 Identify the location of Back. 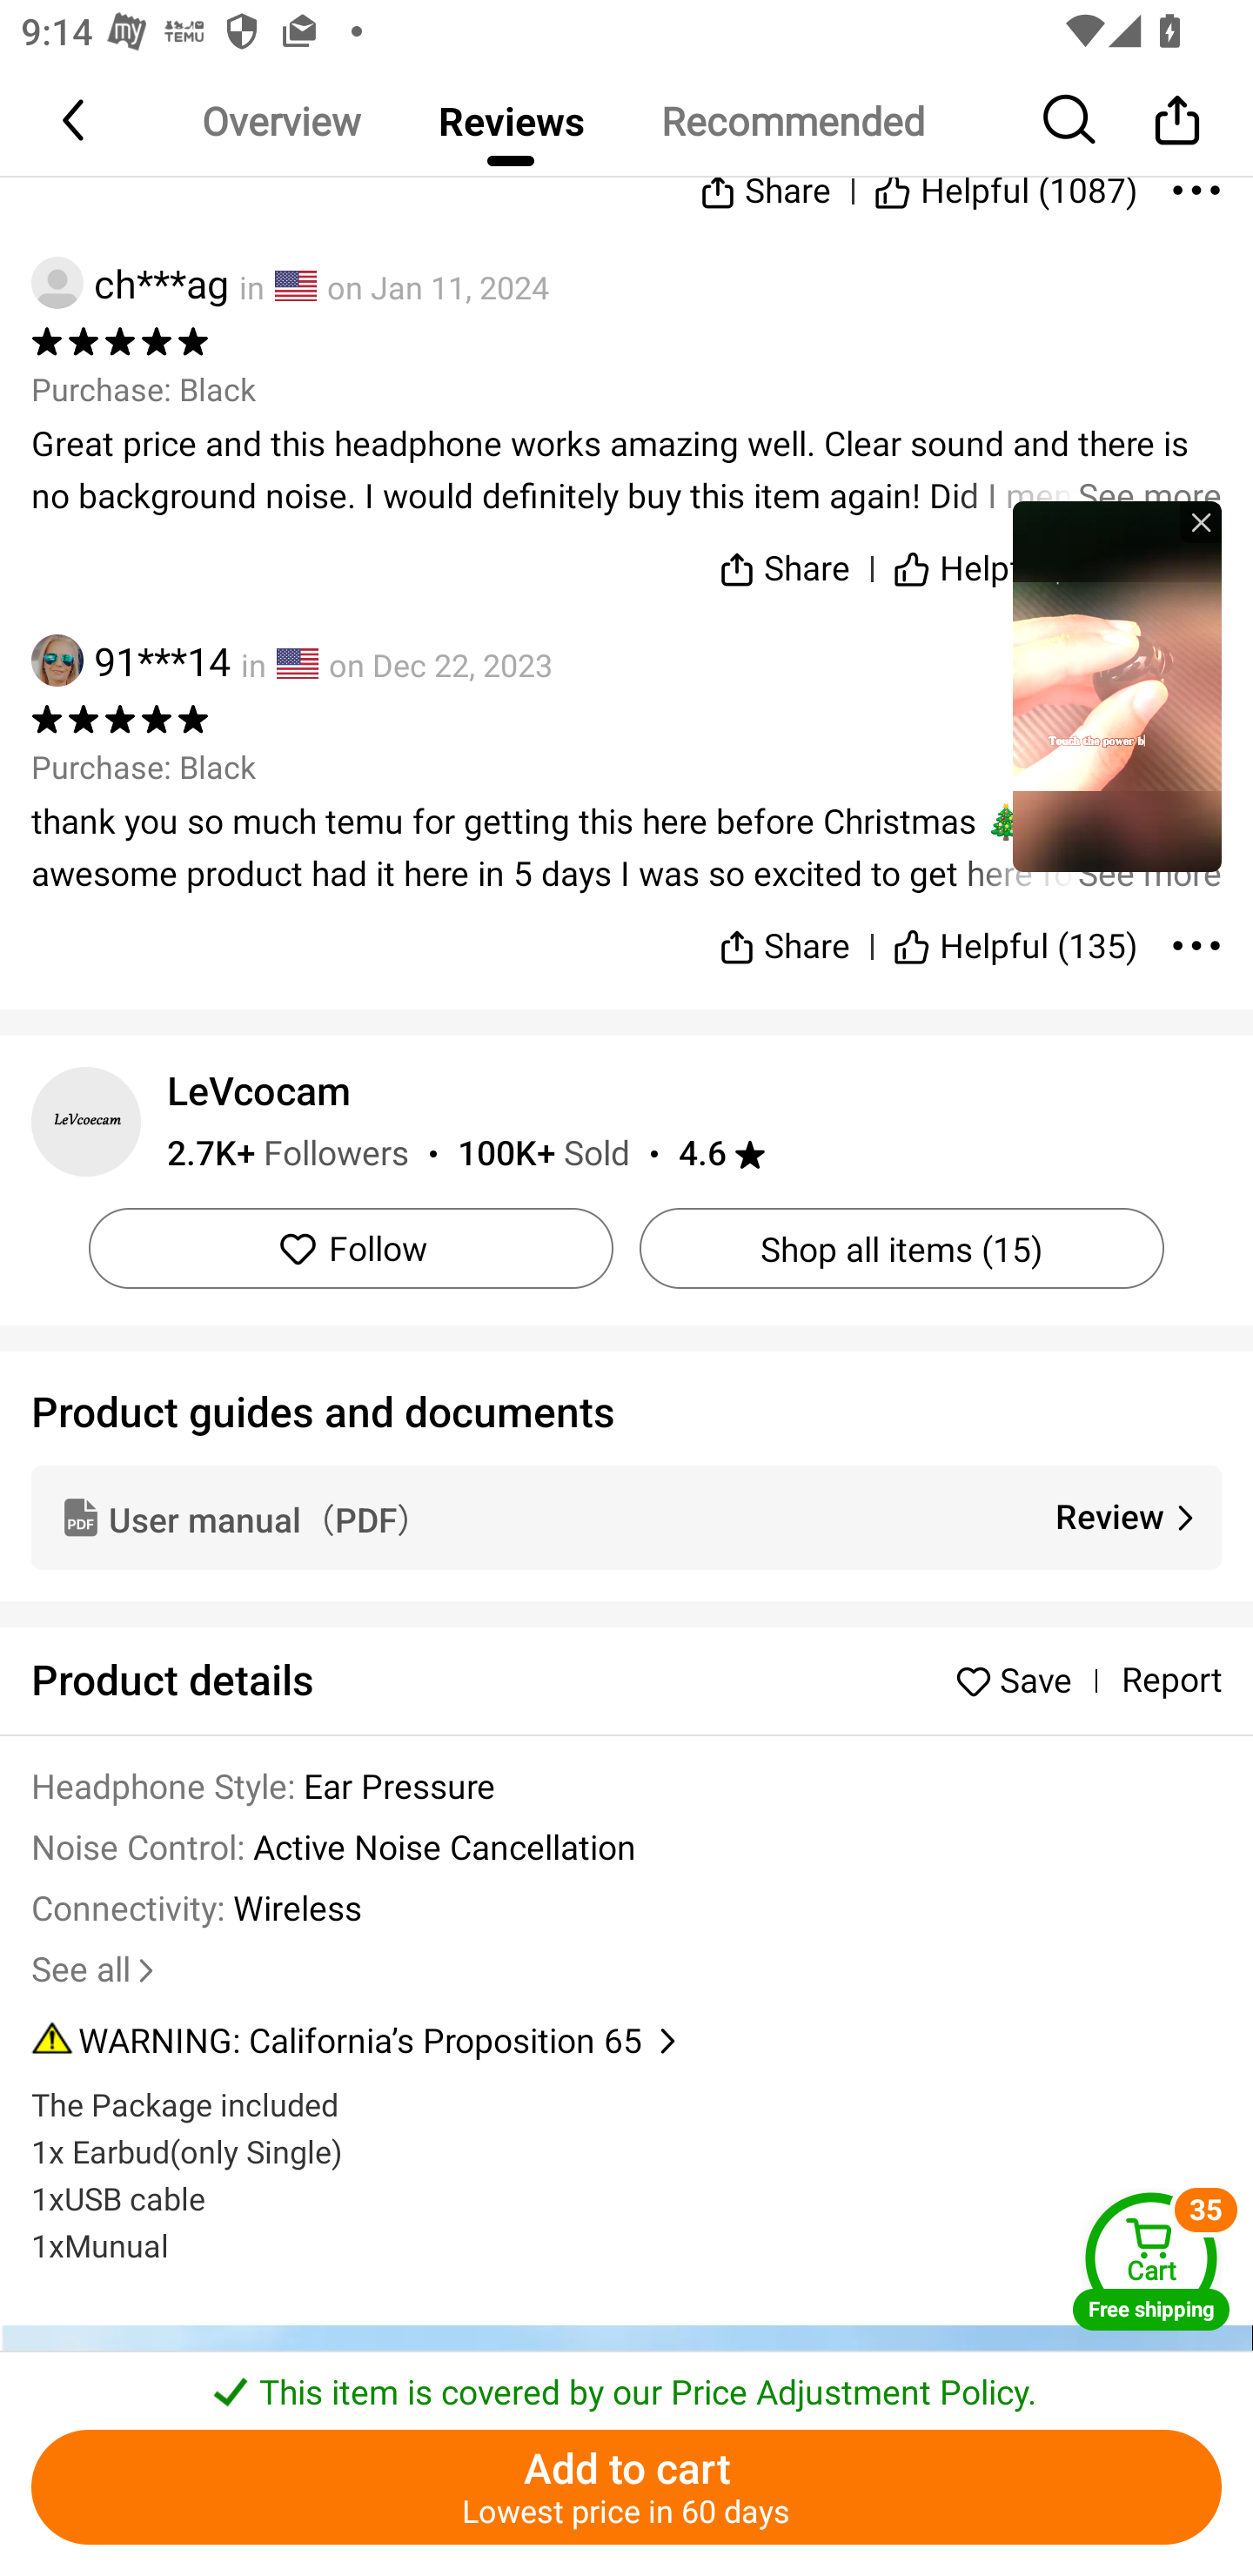
(76, 119).